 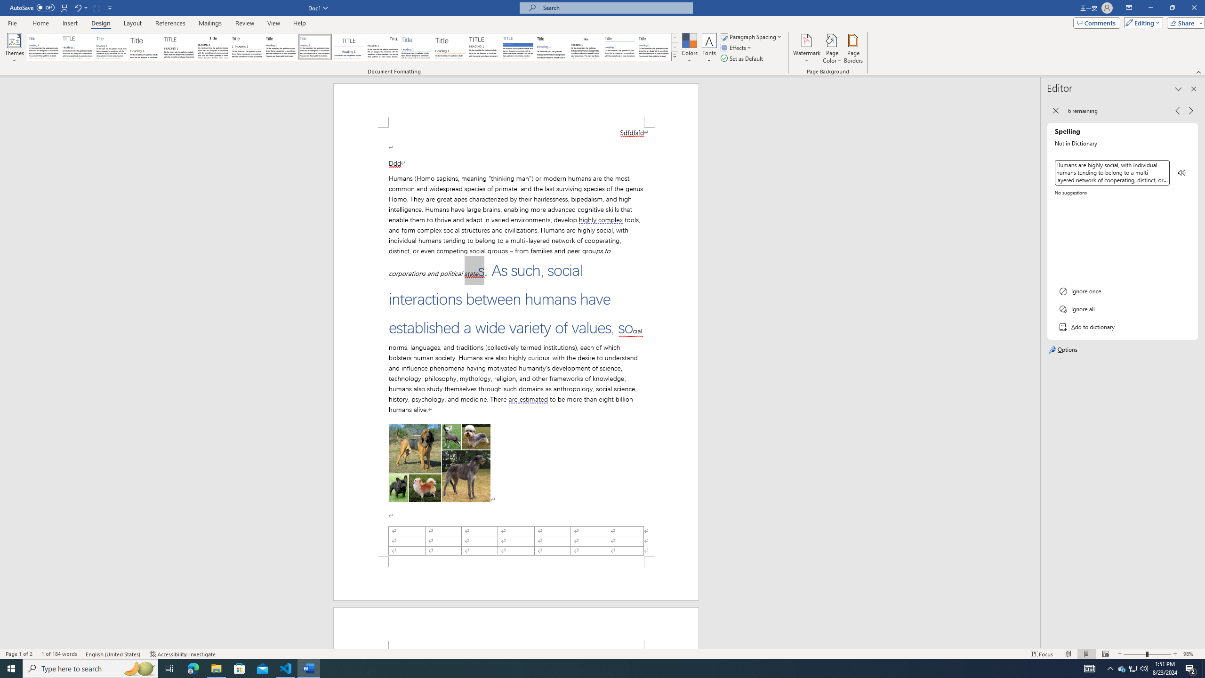 What do you see at coordinates (112, 47) in the screenshot?
I see `Basic (Simple)` at bounding box center [112, 47].